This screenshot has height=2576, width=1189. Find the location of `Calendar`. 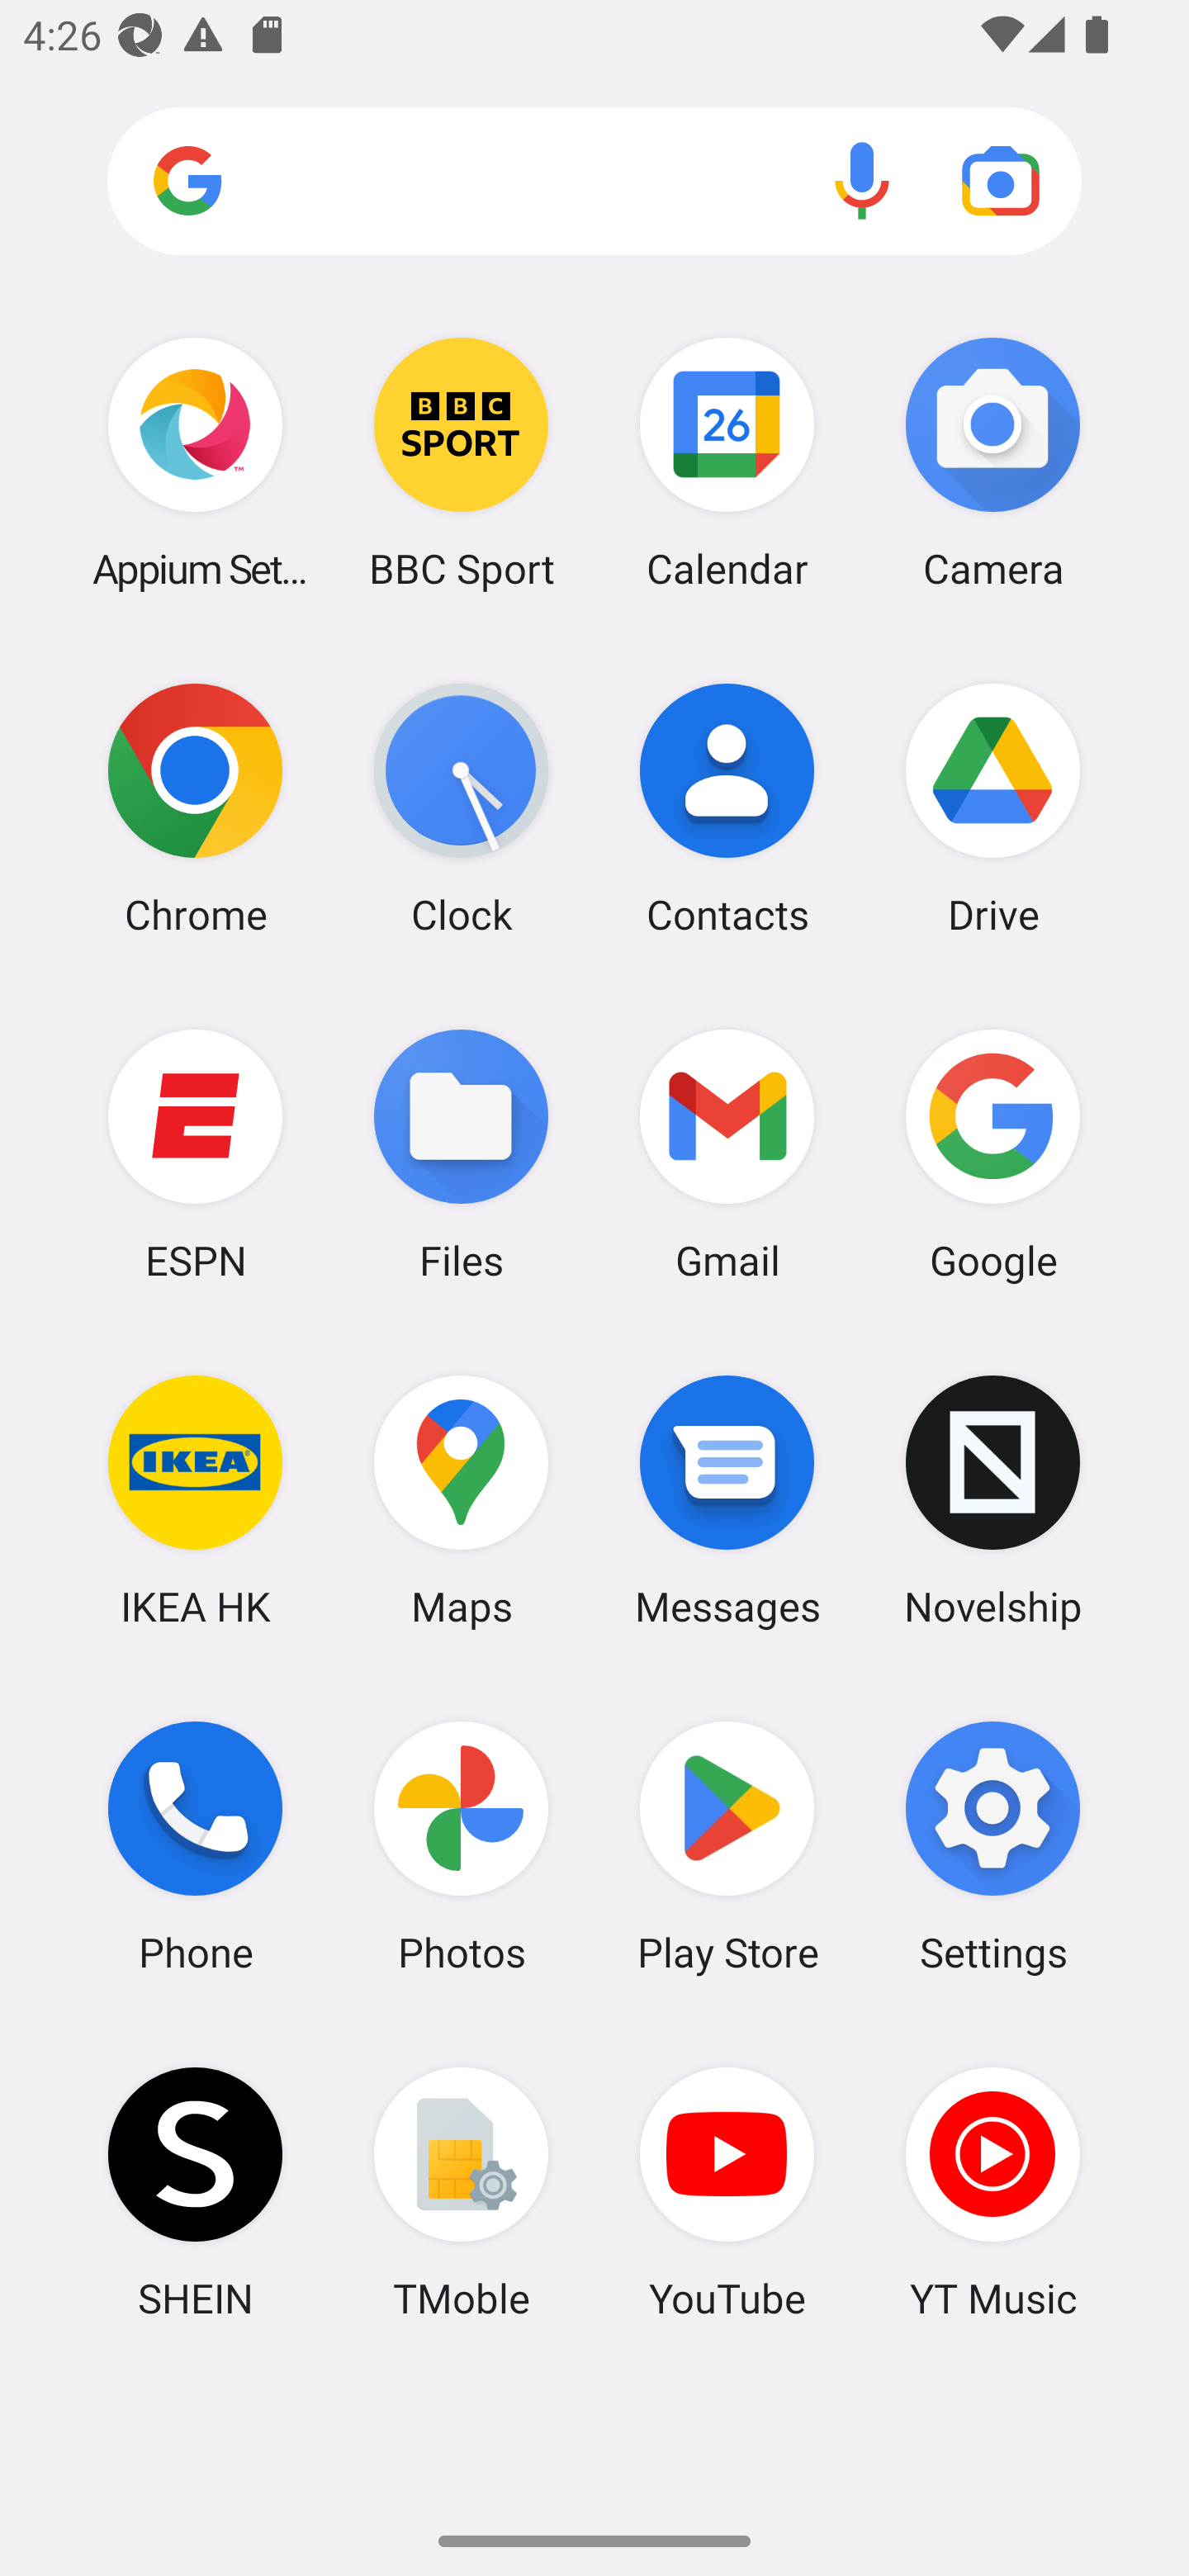

Calendar is located at coordinates (727, 462).